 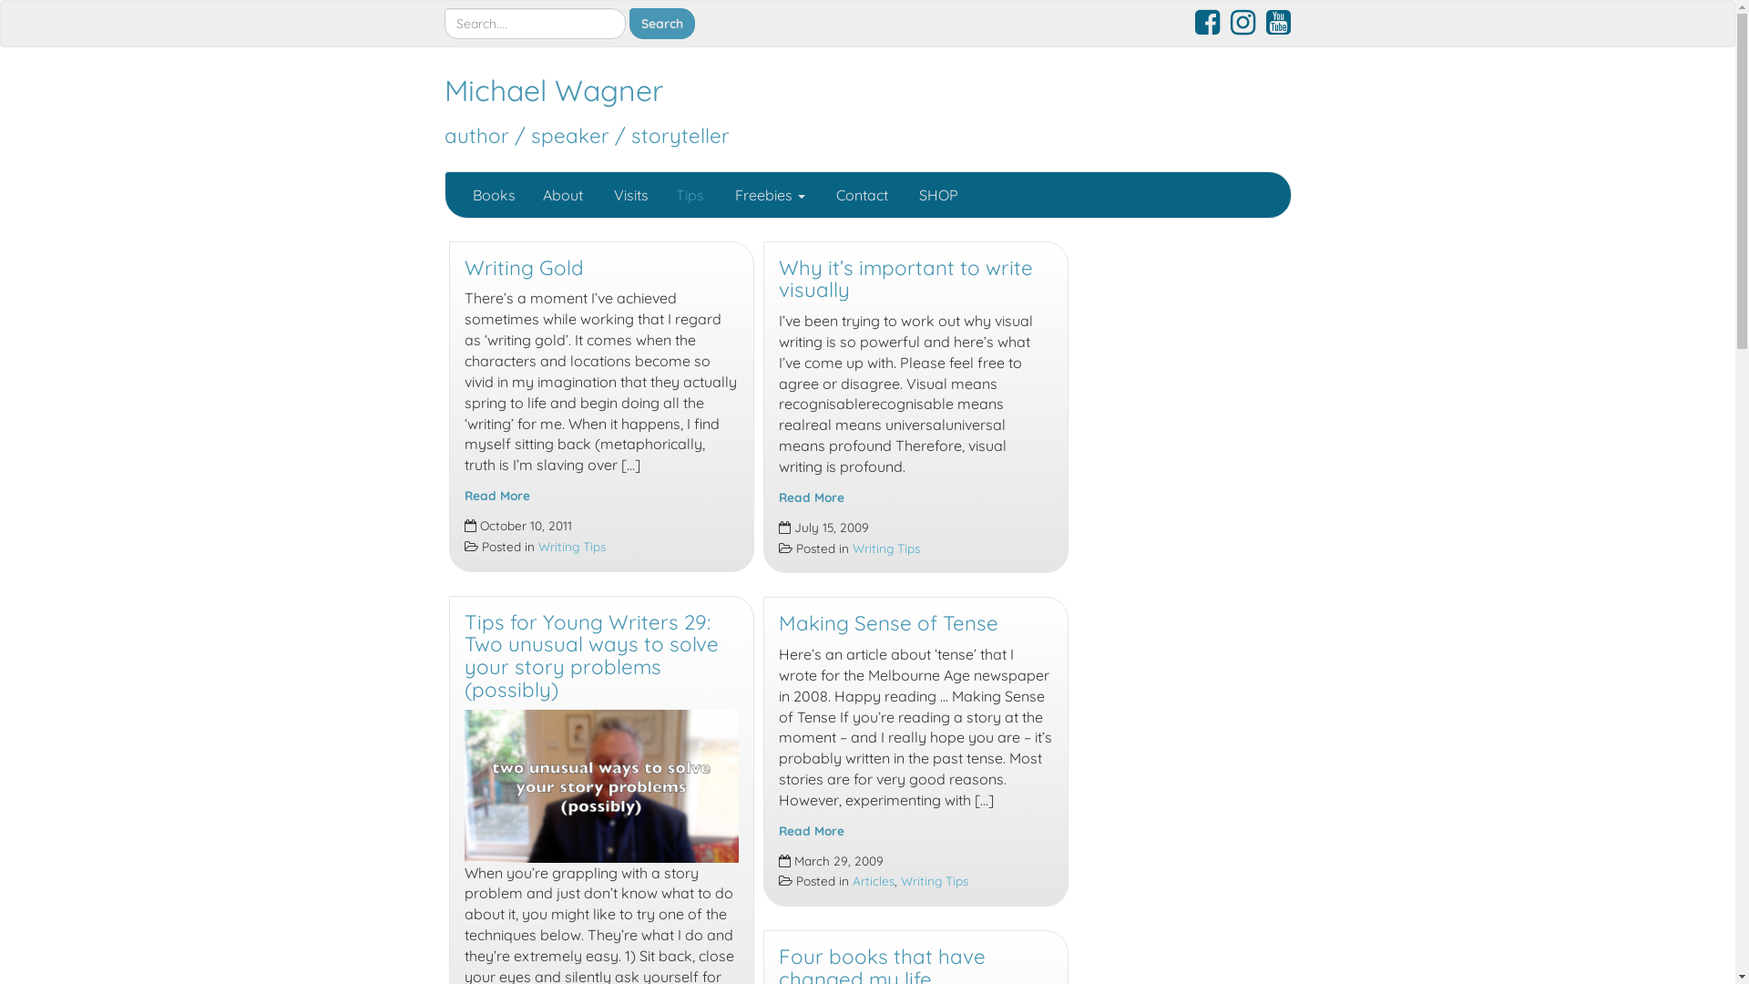 I want to click on Books, so click(x=494, y=195).